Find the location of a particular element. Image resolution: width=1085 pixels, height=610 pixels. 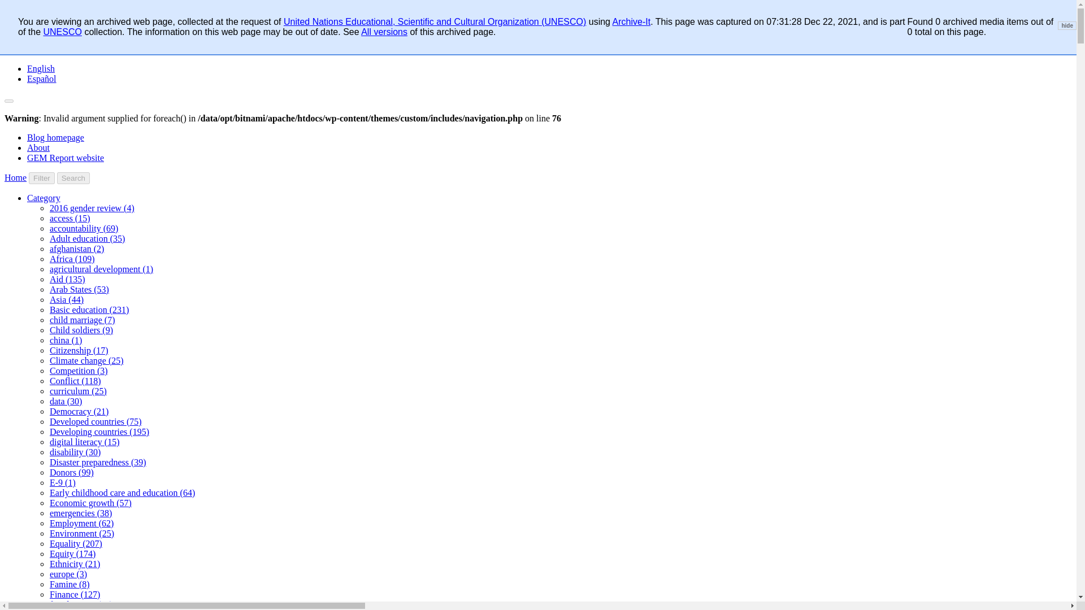

Home is located at coordinates (15, 177).